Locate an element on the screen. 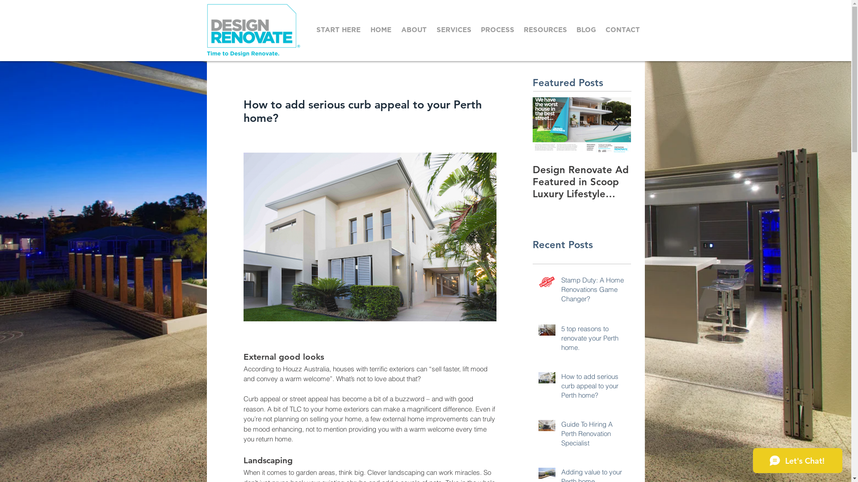  START HERE is located at coordinates (339, 30).